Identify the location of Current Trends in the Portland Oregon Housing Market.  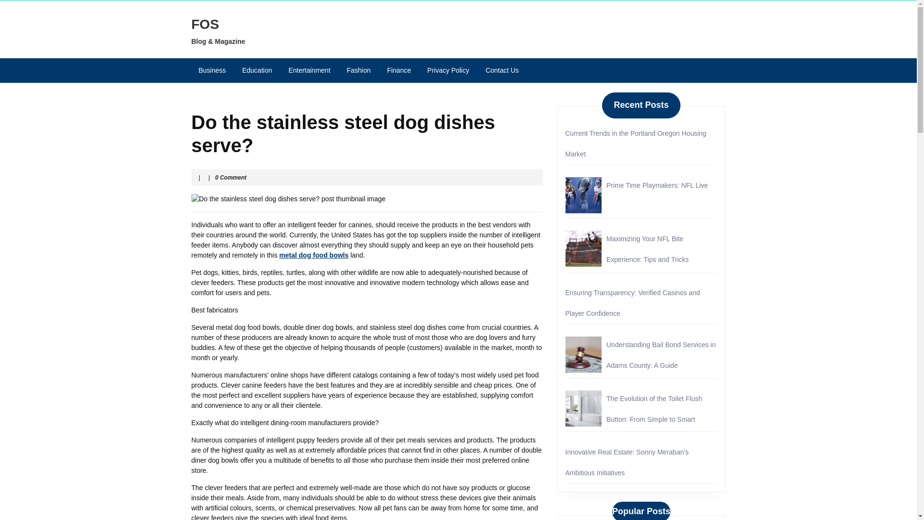
(635, 143).